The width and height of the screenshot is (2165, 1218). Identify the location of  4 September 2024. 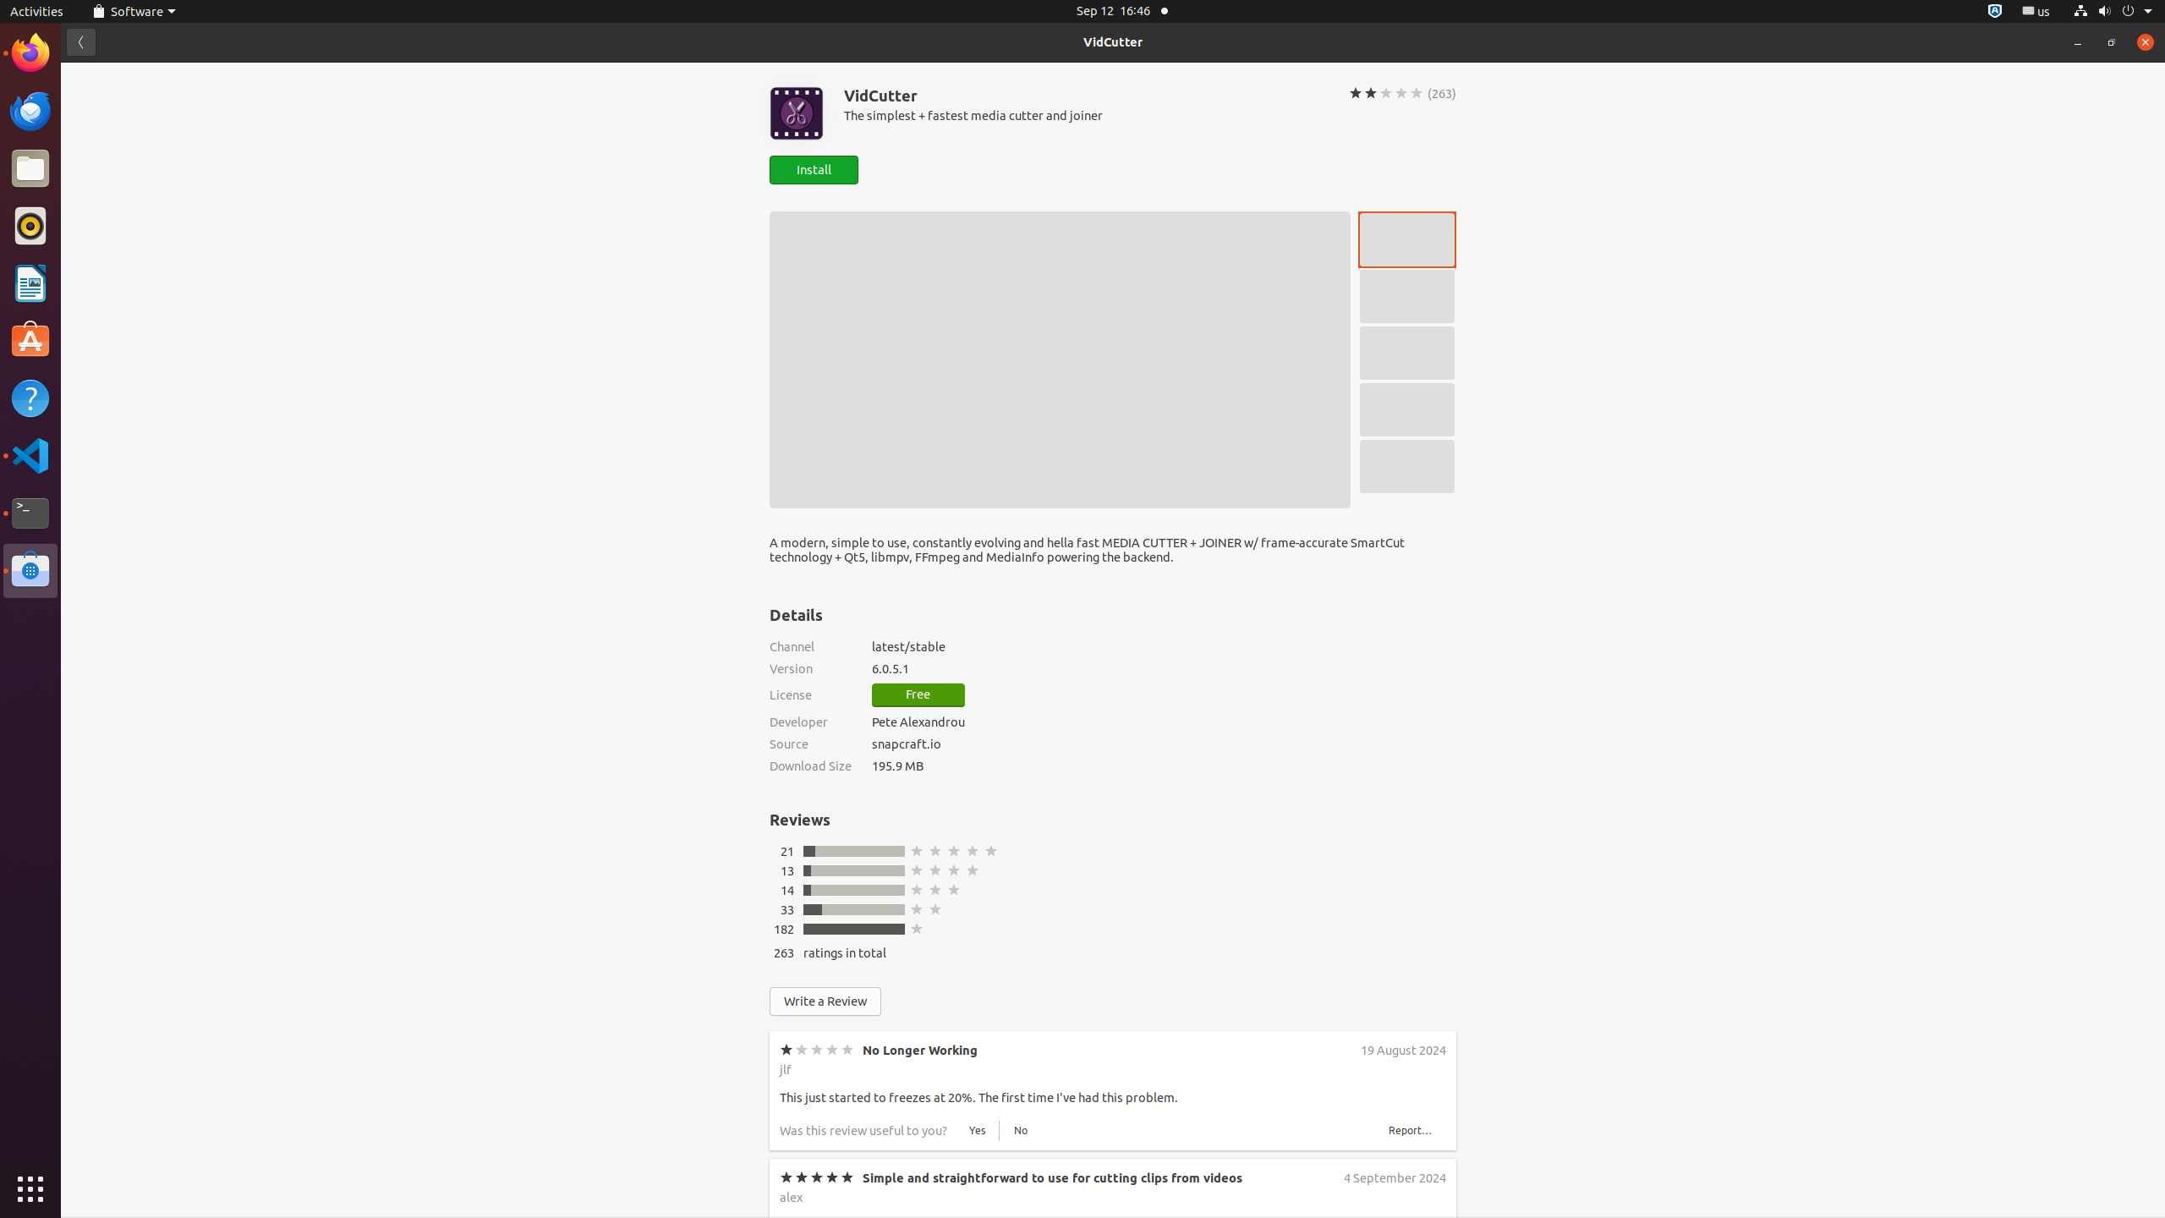
(1394, 1177).